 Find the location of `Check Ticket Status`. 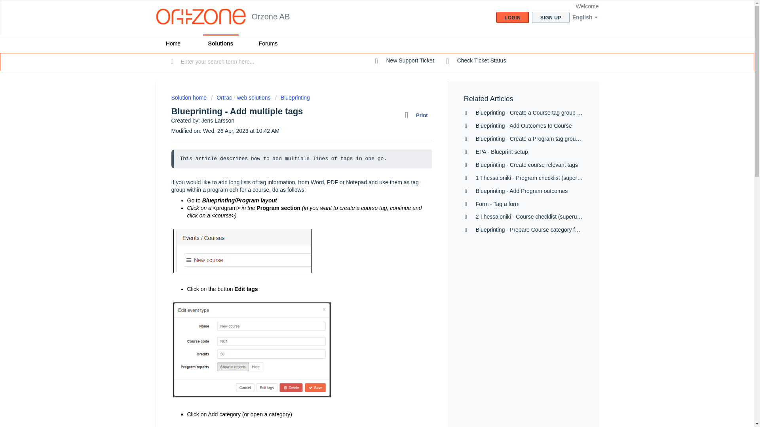

Check Ticket Status is located at coordinates (476, 61).